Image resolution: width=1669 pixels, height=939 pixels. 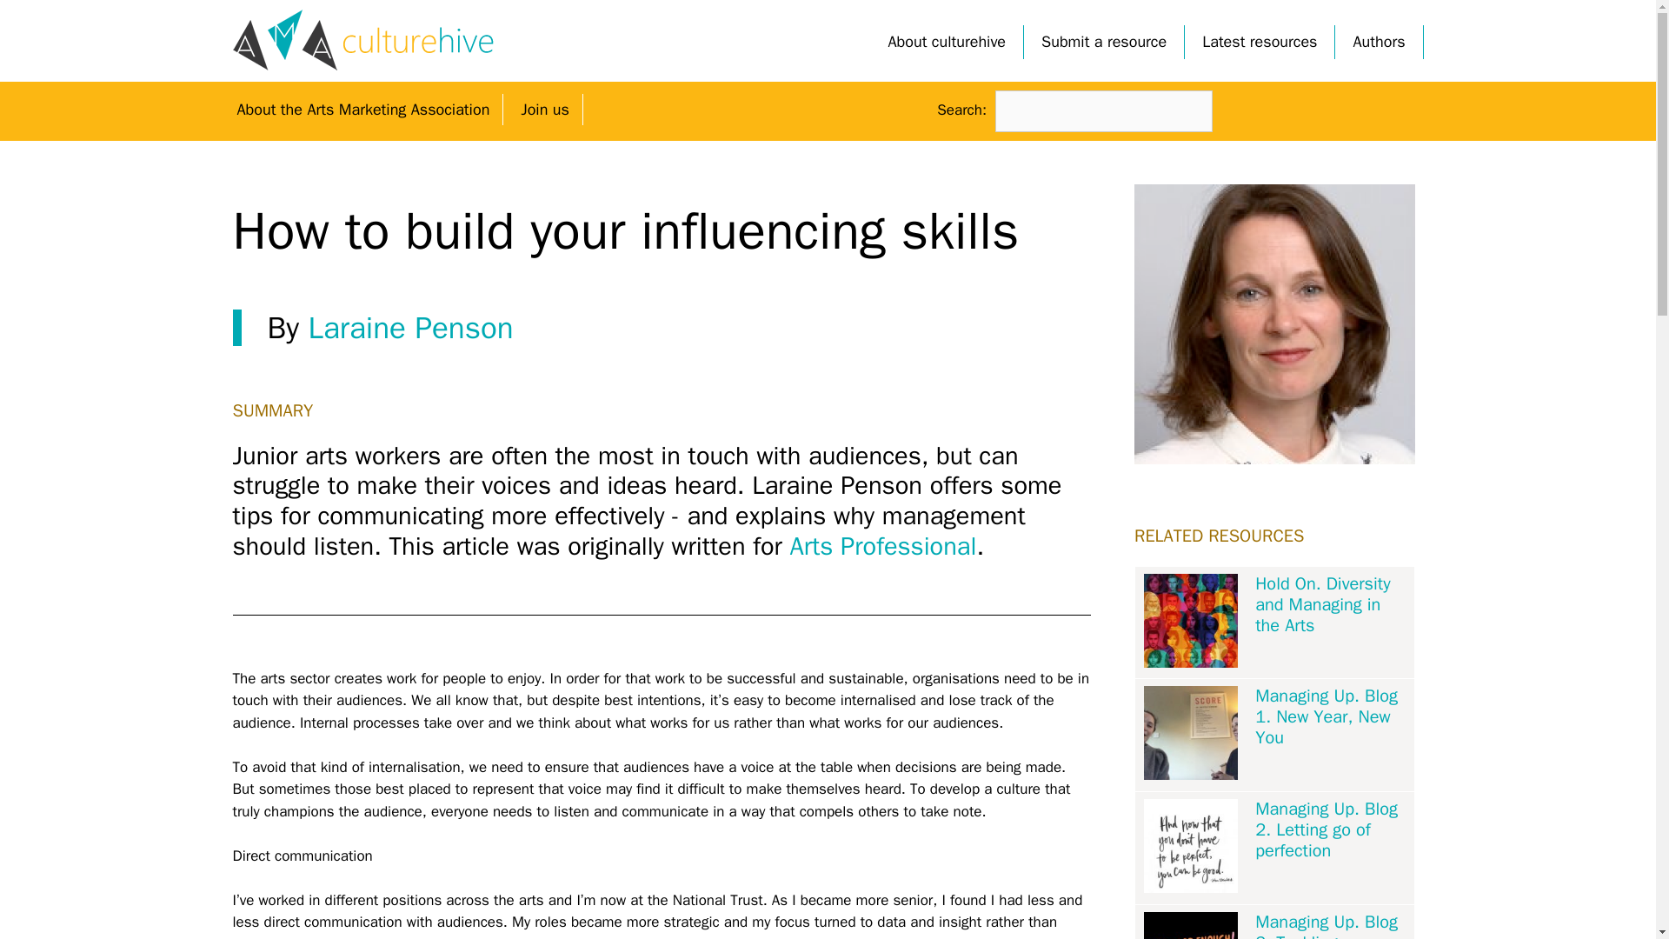 I want to click on Managing Up. Blog 3. Tackling Imposter Syndrome, so click(x=1330, y=925).